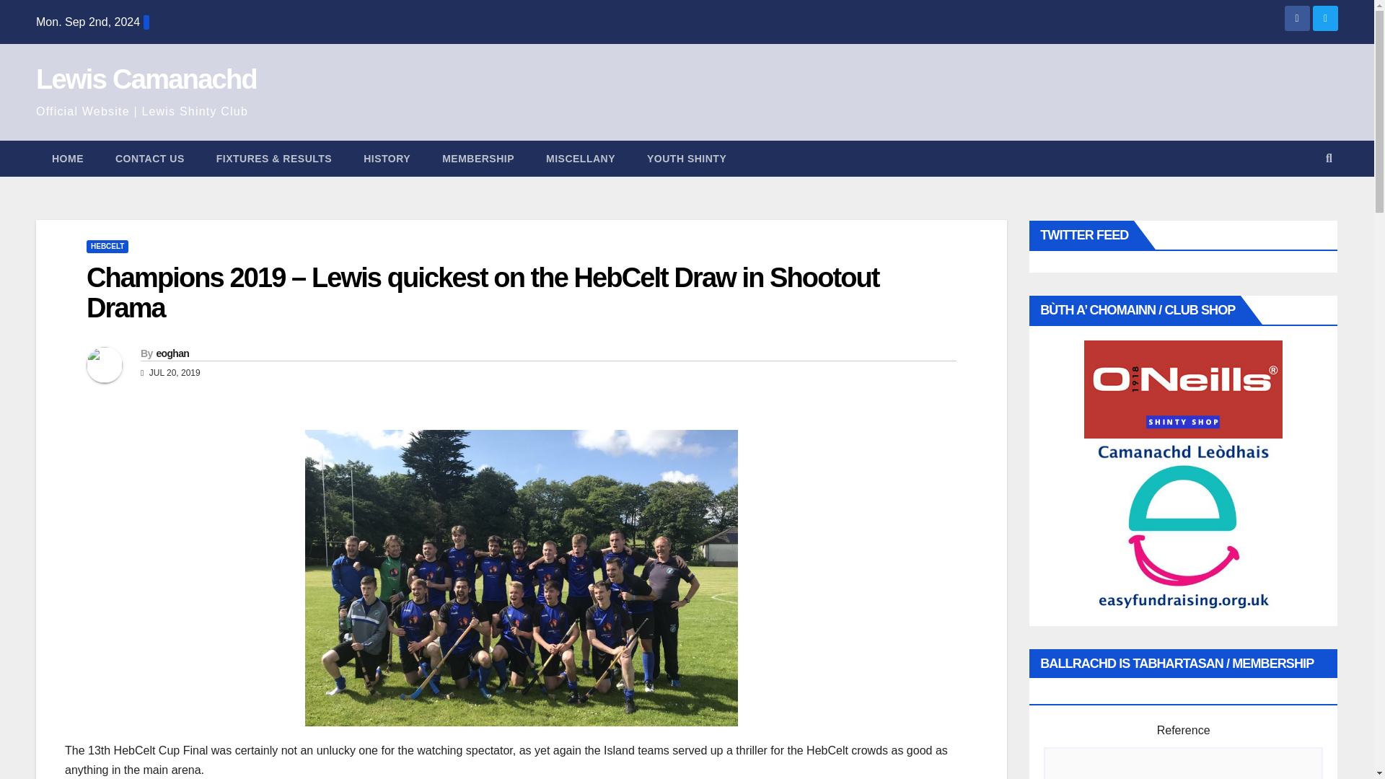 The height and width of the screenshot is (779, 1385). What do you see at coordinates (146, 79) in the screenshot?
I see `Lewis Camanachd` at bounding box center [146, 79].